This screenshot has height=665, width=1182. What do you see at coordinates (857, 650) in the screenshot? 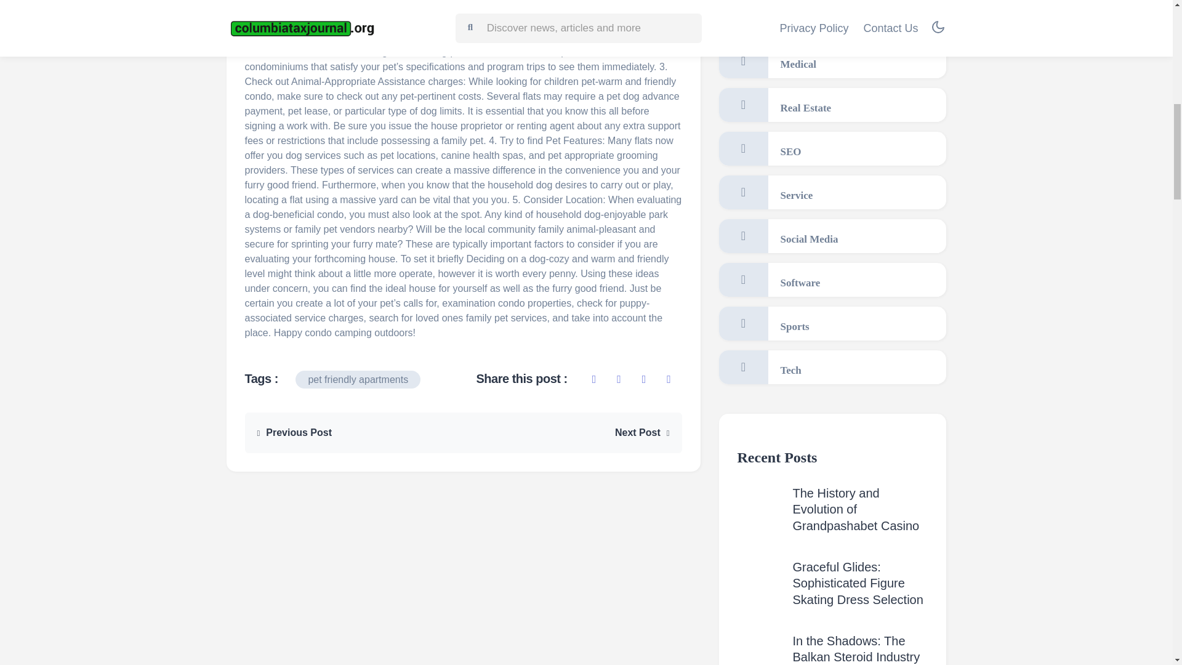
I see `In the Shadows: The Balkan Steroid Industry and Its Players` at bounding box center [857, 650].